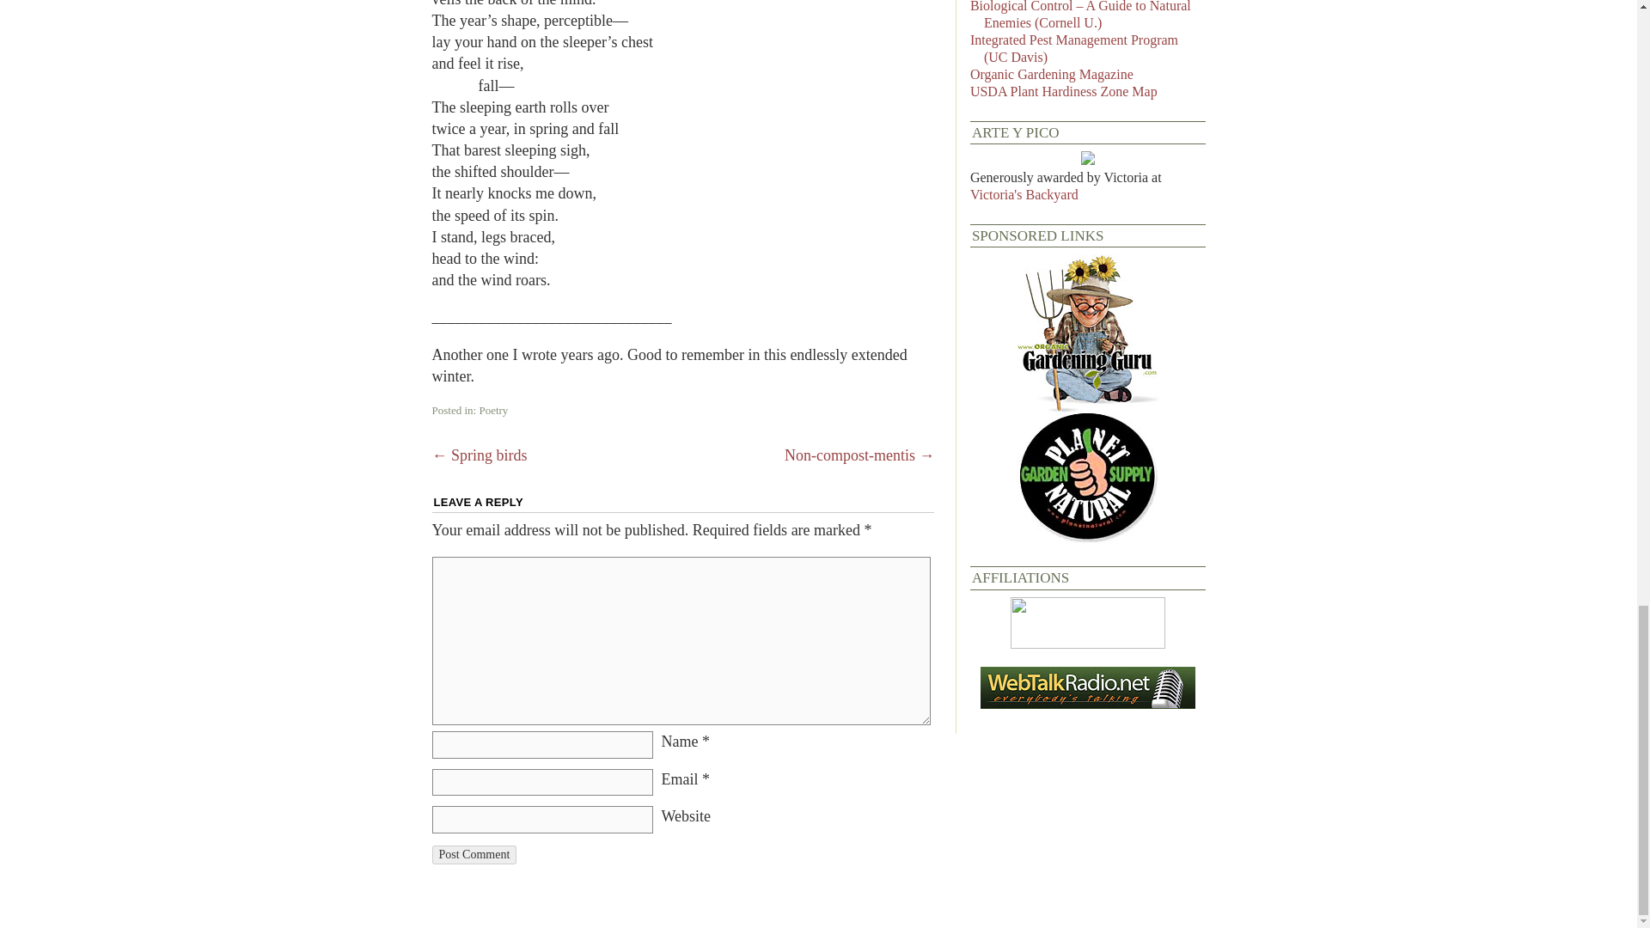 The height and width of the screenshot is (928, 1650). I want to click on includes all of North America, so click(1064, 91).